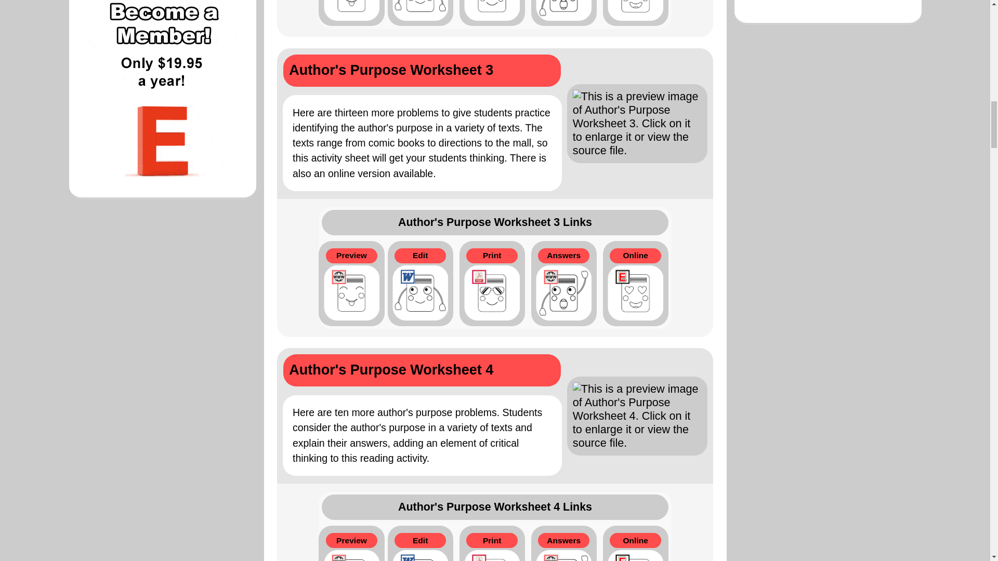 This screenshot has height=561, width=998. Describe the element at coordinates (495, 416) in the screenshot. I see `Author's Purpose Worksheet 4` at that location.